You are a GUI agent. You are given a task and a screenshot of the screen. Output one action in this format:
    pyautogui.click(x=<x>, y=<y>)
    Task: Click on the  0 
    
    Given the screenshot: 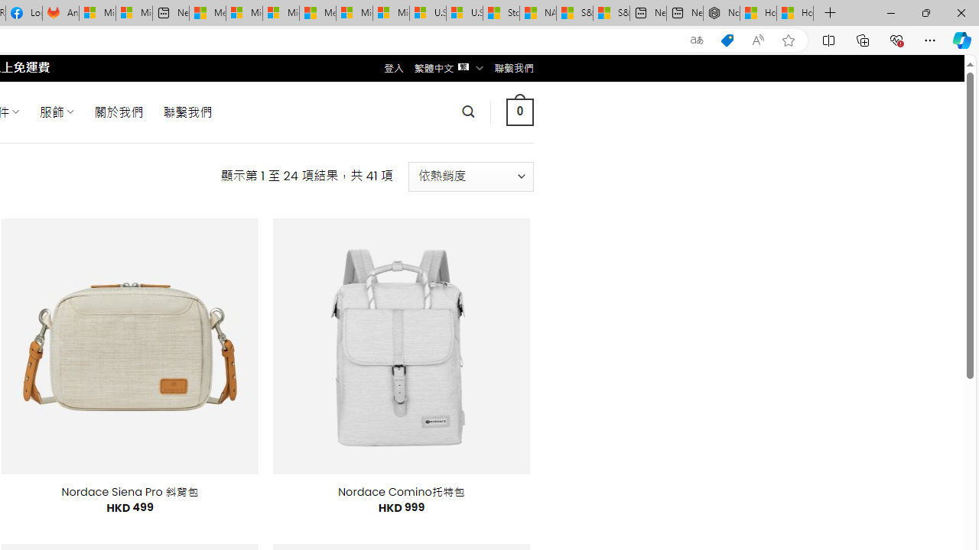 What is the action you would take?
    pyautogui.click(x=519, y=112)
    